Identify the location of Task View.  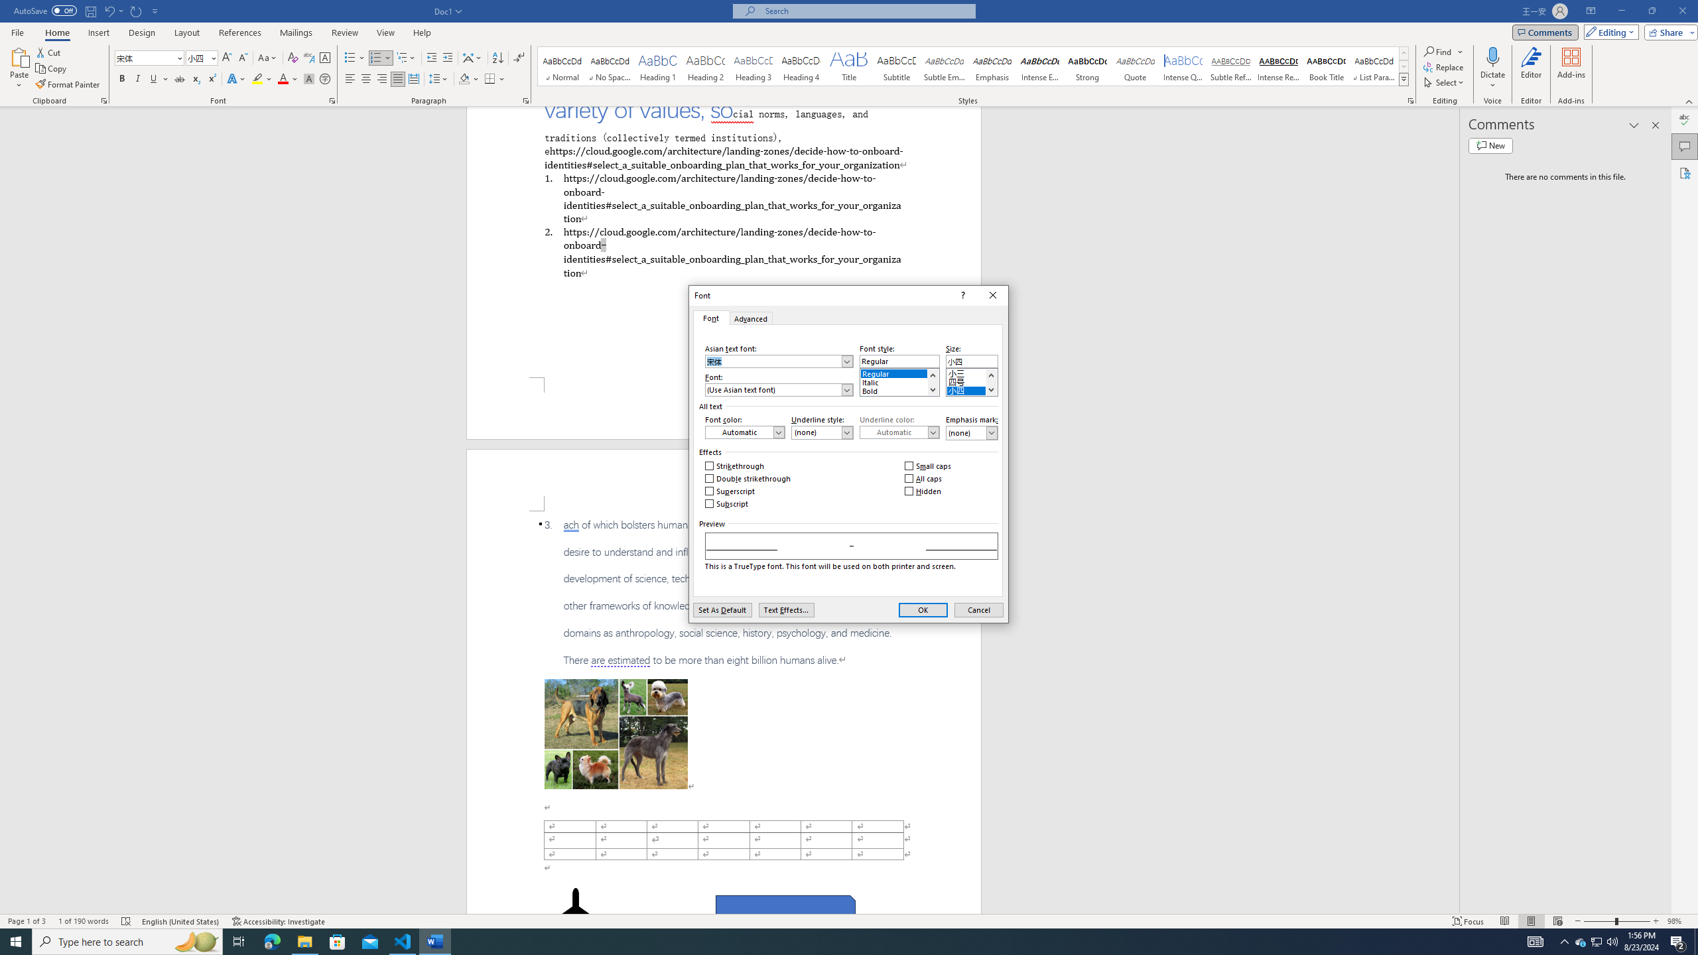
(239, 942).